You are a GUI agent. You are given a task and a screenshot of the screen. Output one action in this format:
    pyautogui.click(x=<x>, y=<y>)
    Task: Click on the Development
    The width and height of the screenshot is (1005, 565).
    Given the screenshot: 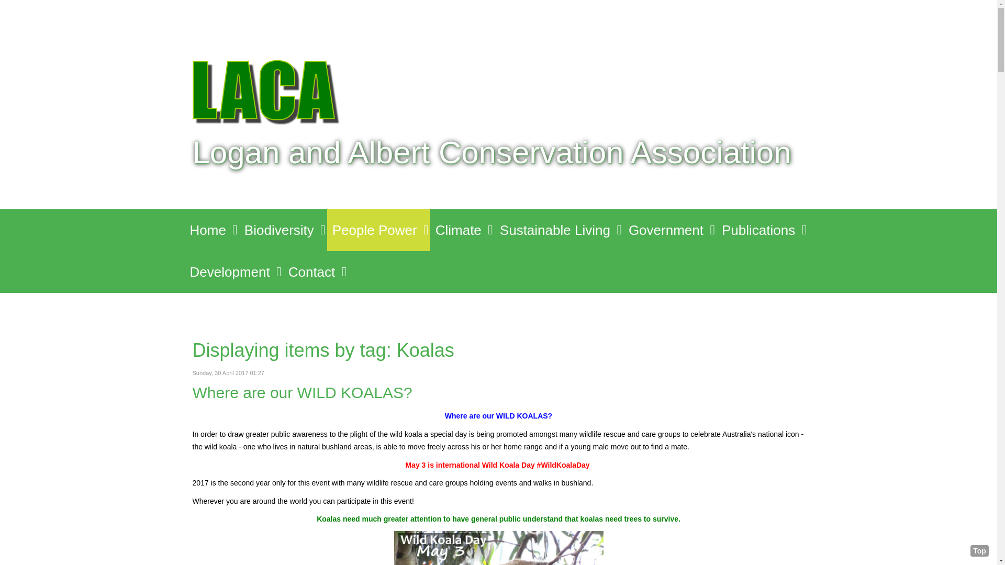 What is the action you would take?
    pyautogui.click(x=233, y=272)
    